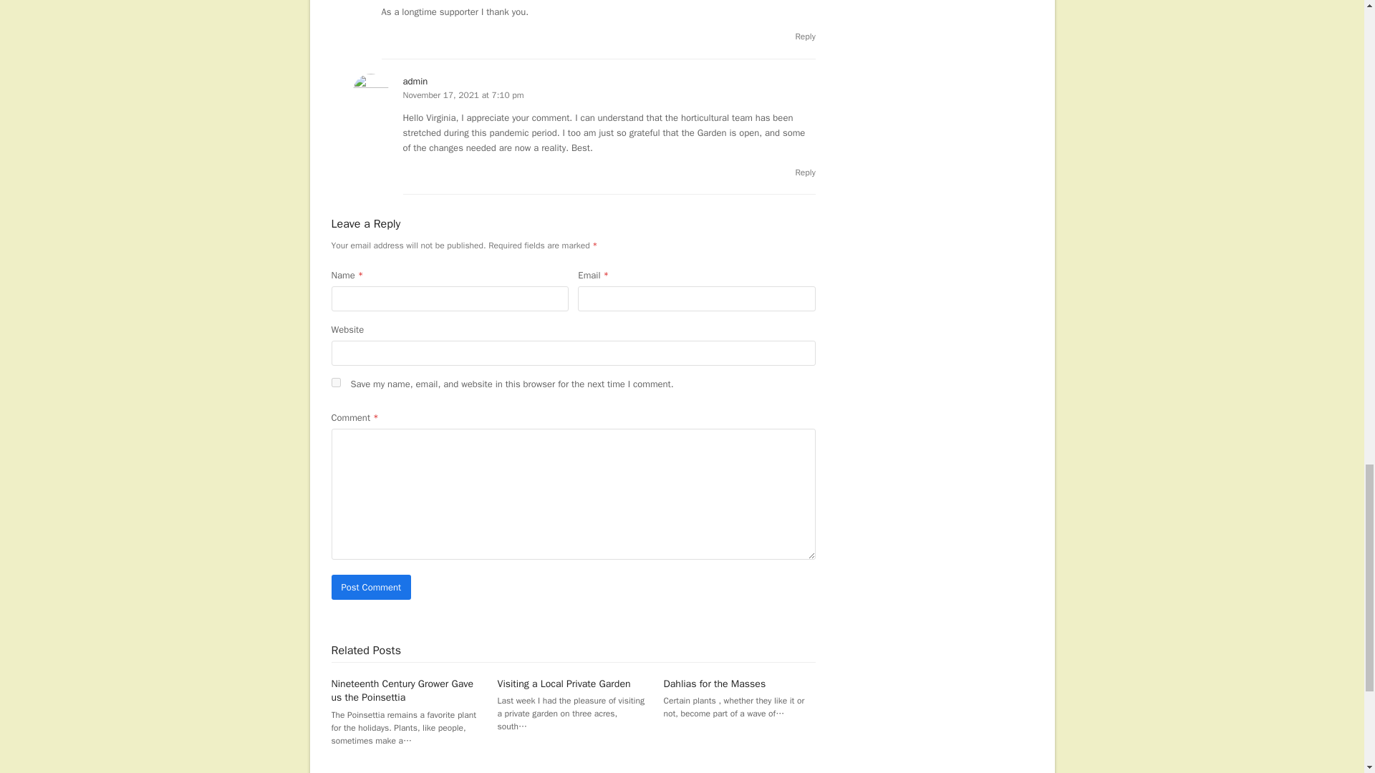  I want to click on Nineteenth Century Grower Gave us the Poinsettia, so click(402, 690).